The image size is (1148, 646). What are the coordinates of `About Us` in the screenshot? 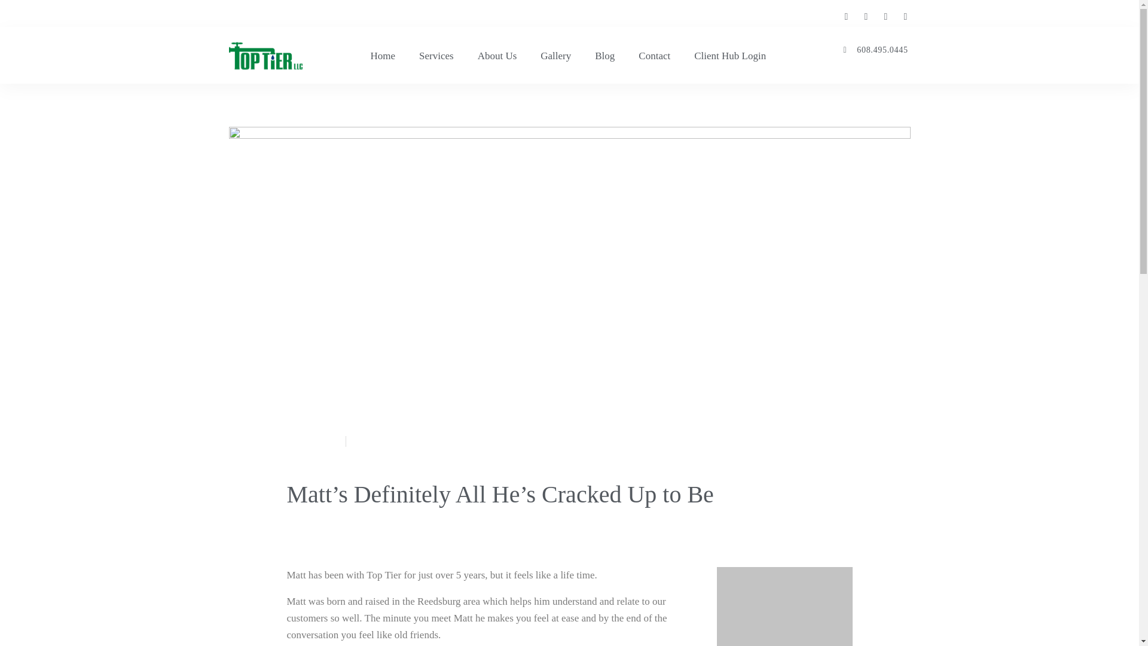 It's located at (497, 56).